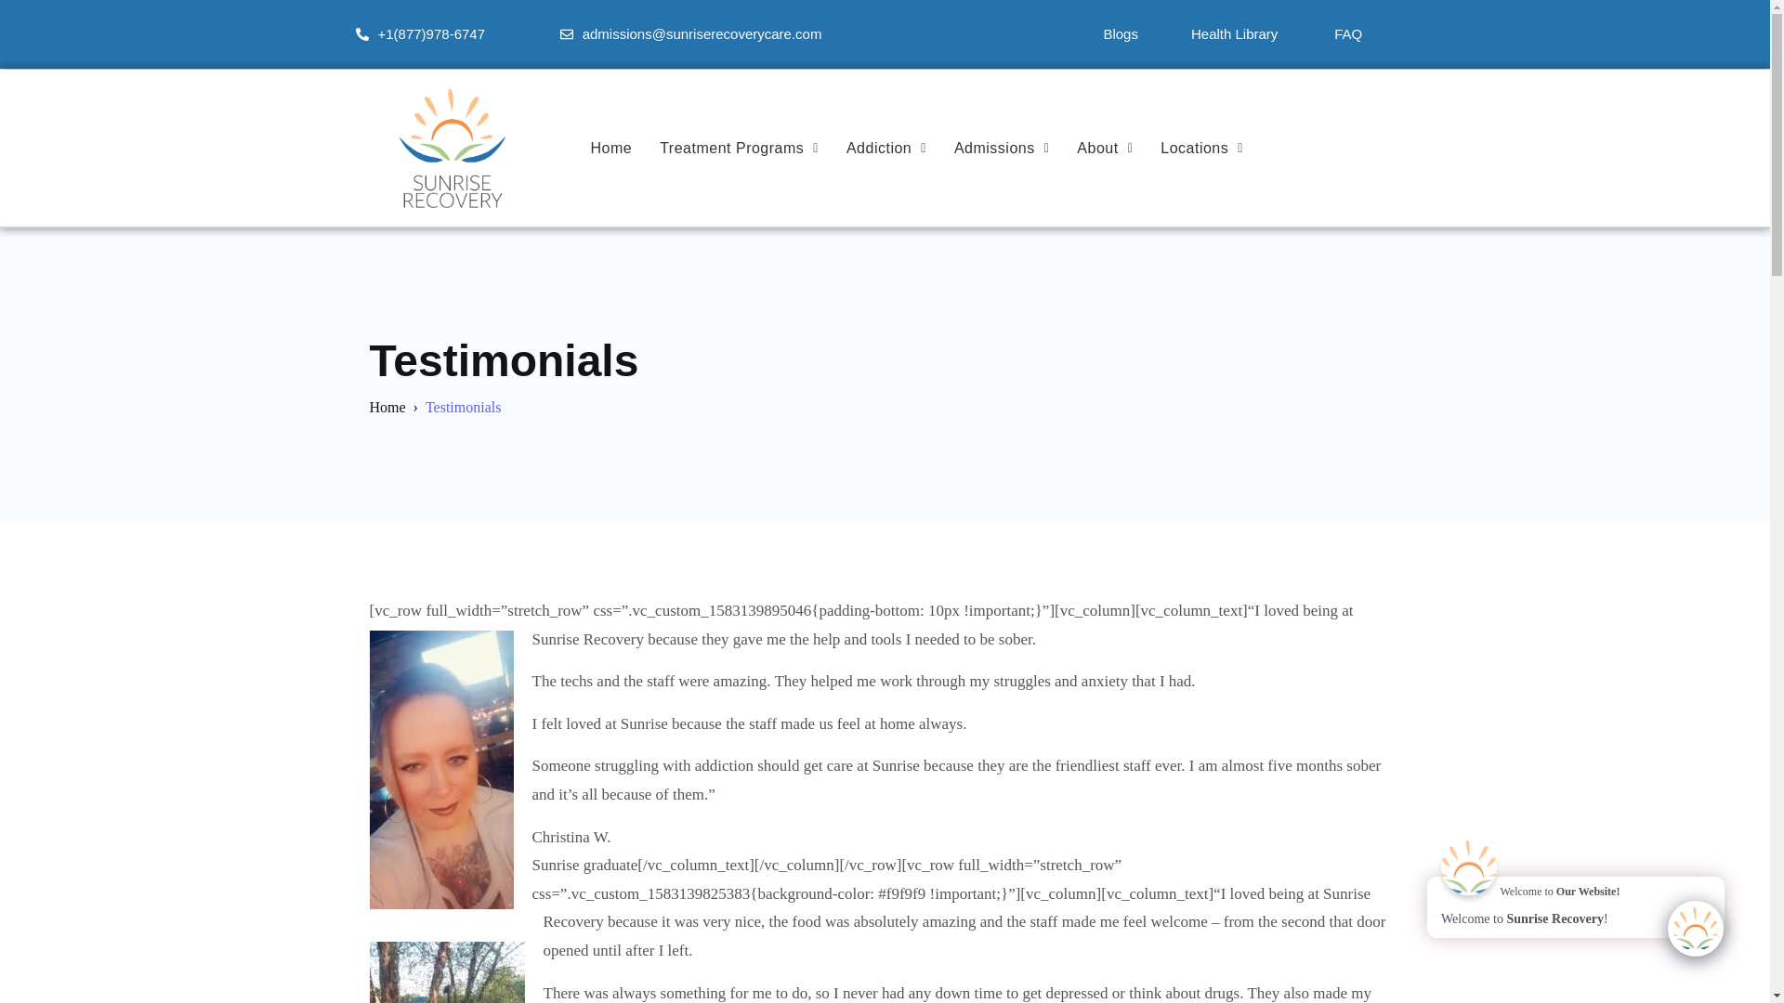 This screenshot has width=1784, height=1003. I want to click on Admissions, so click(1002, 149).